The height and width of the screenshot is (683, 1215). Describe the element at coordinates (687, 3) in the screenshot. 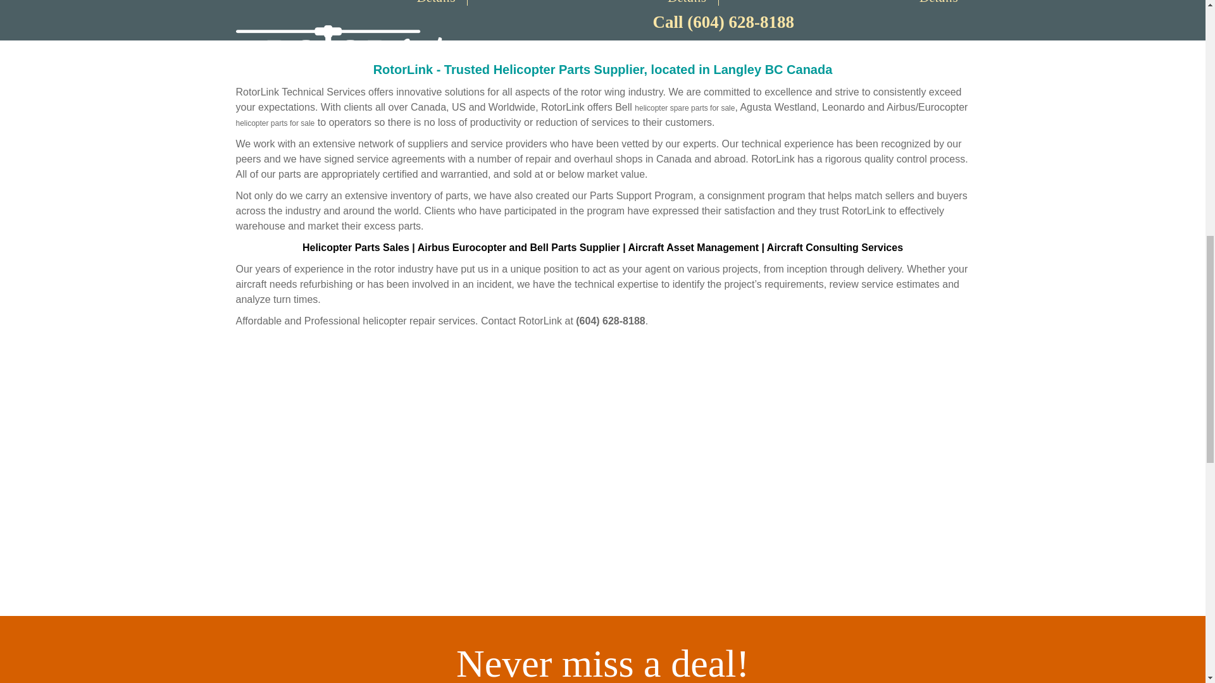

I see `Details` at that location.